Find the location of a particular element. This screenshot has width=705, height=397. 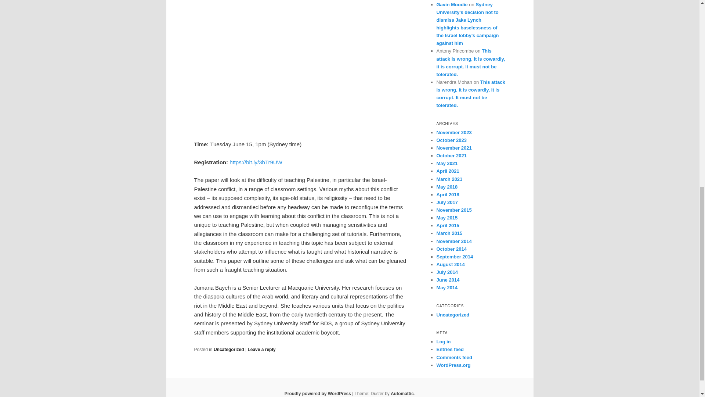

A Semantic Personal Publishing Platform is located at coordinates (318, 393).